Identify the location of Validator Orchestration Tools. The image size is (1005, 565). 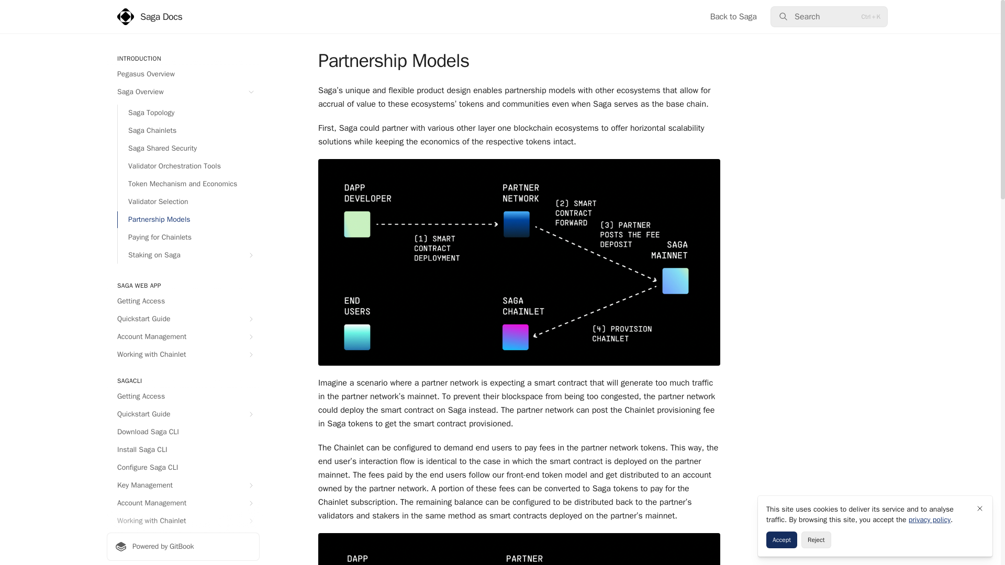
(188, 166).